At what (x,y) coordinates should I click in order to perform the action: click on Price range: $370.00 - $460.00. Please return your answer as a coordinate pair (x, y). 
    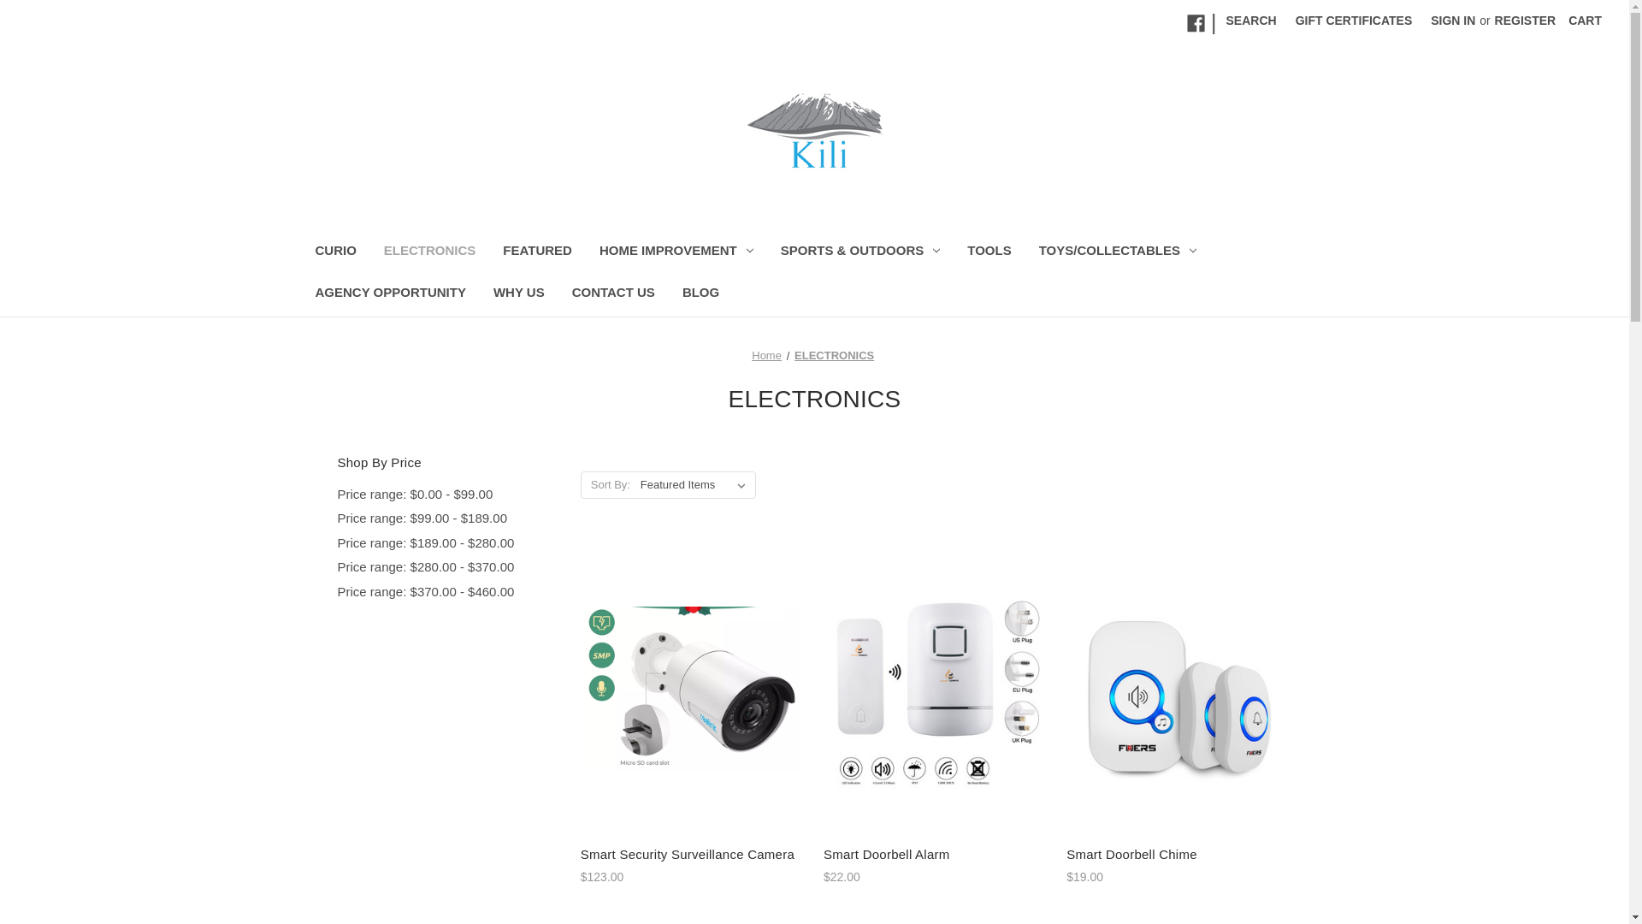
    Looking at the image, I should click on (450, 592).